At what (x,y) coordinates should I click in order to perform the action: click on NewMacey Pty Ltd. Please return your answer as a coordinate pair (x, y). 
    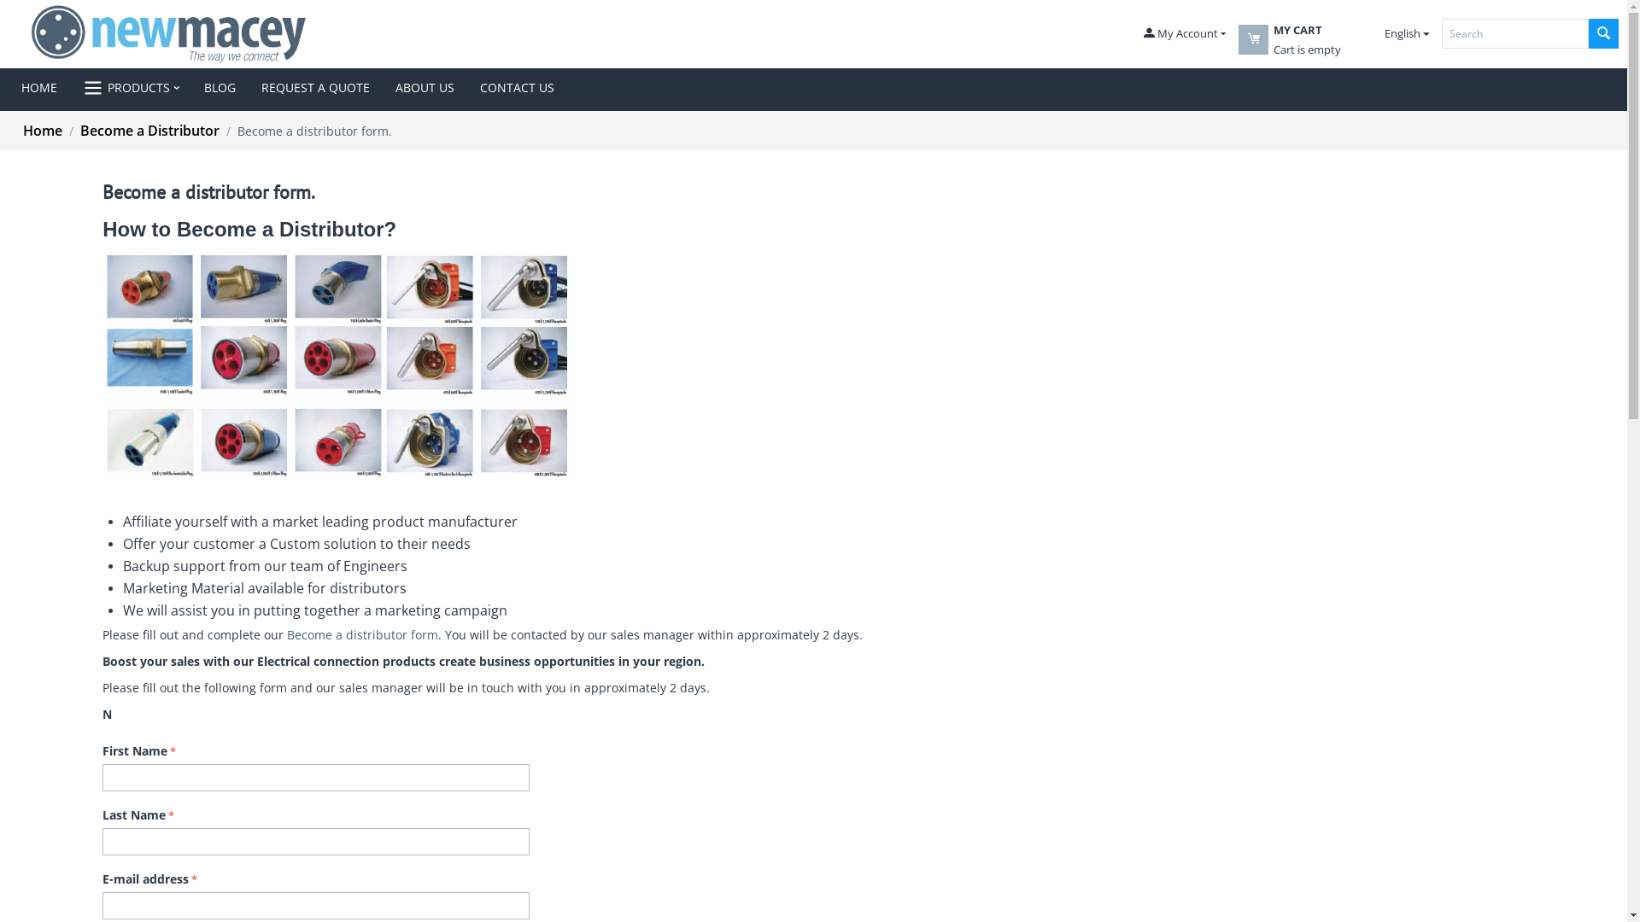
    Looking at the image, I should click on (169, 33).